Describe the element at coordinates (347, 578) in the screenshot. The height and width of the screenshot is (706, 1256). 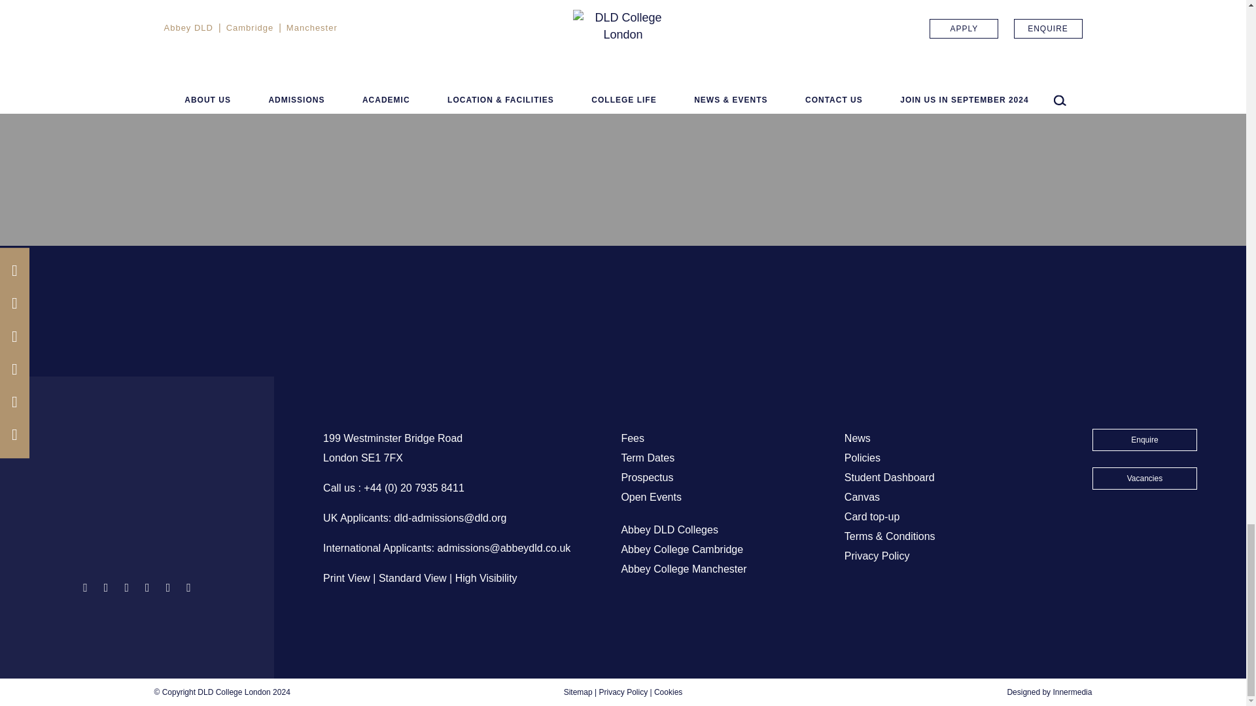
I see `Switch to Print` at that location.